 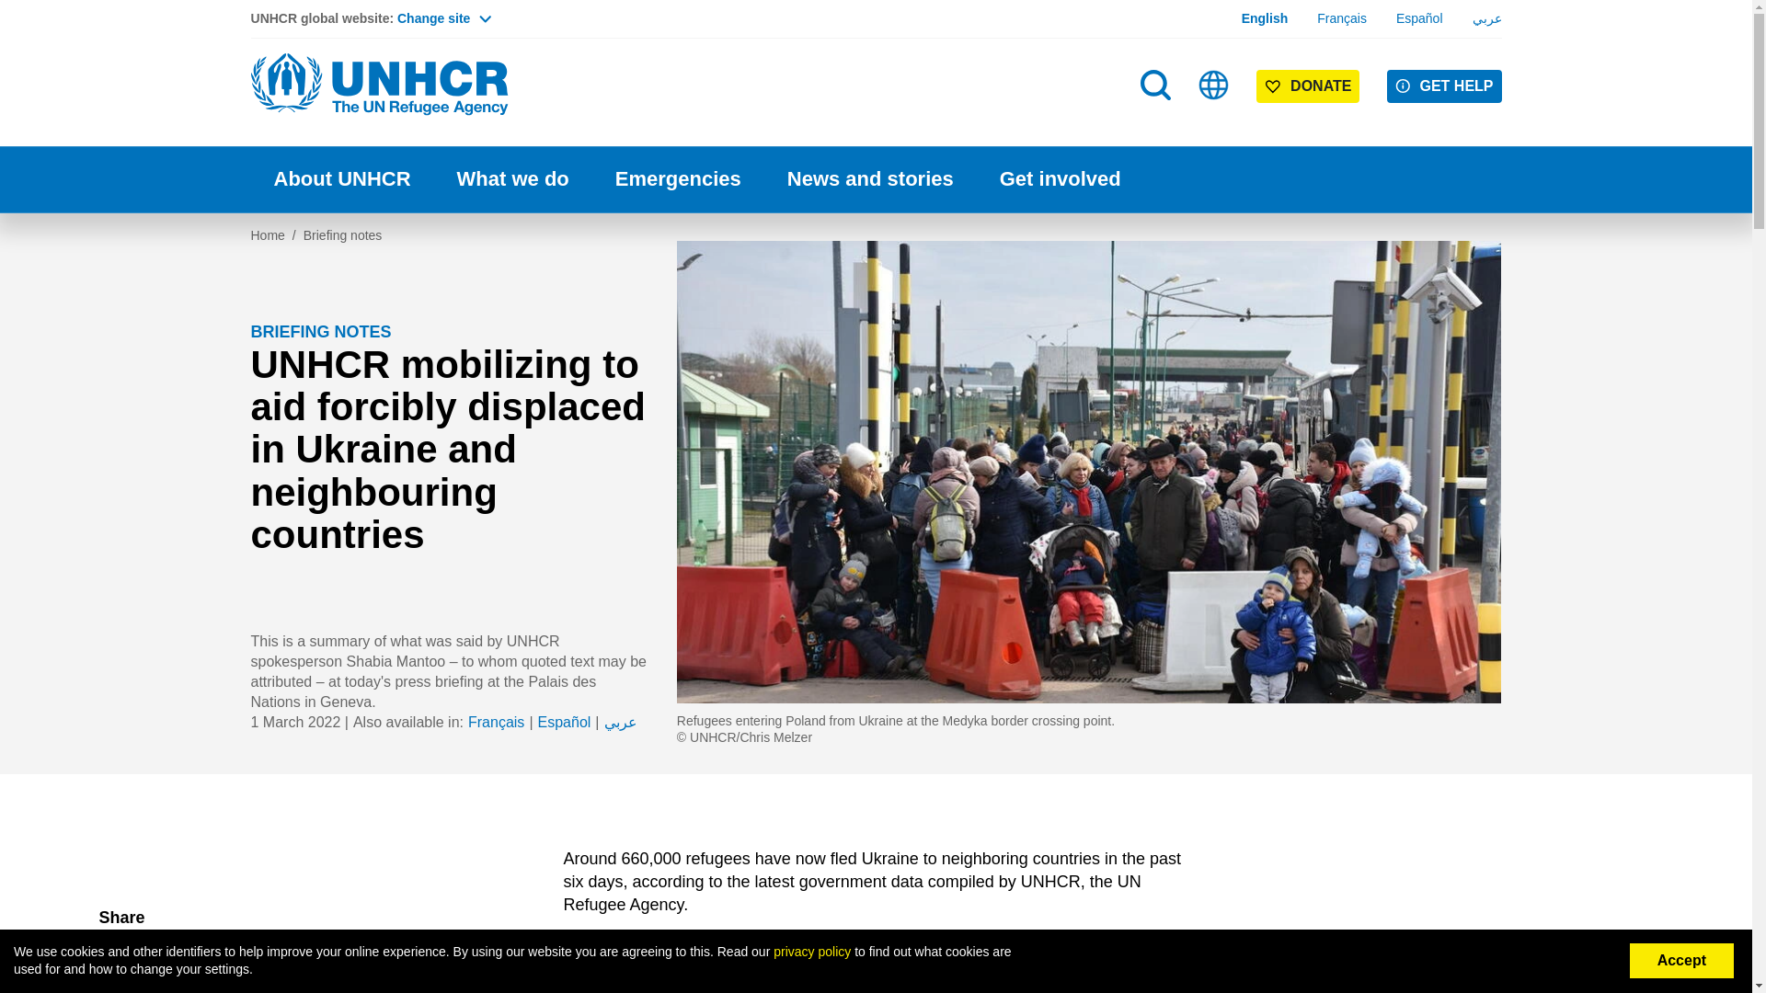 What do you see at coordinates (1157, 121) in the screenshot?
I see `Search` at bounding box center [1157, 121].